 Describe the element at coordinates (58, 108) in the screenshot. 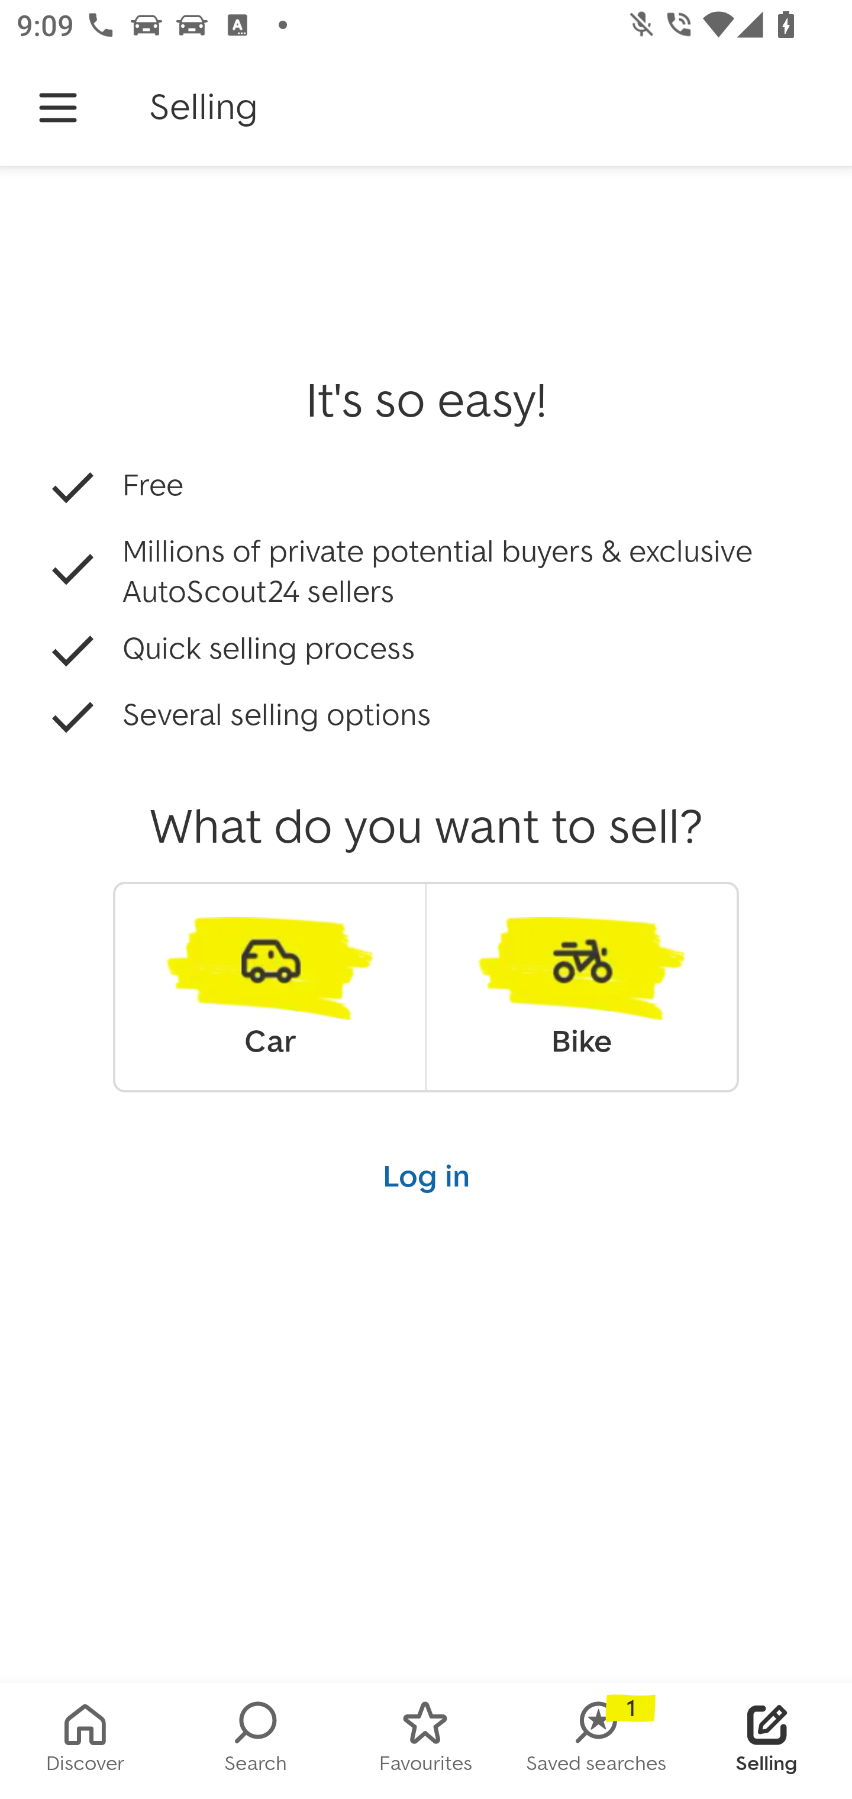

I see `Navigate up` at that location.